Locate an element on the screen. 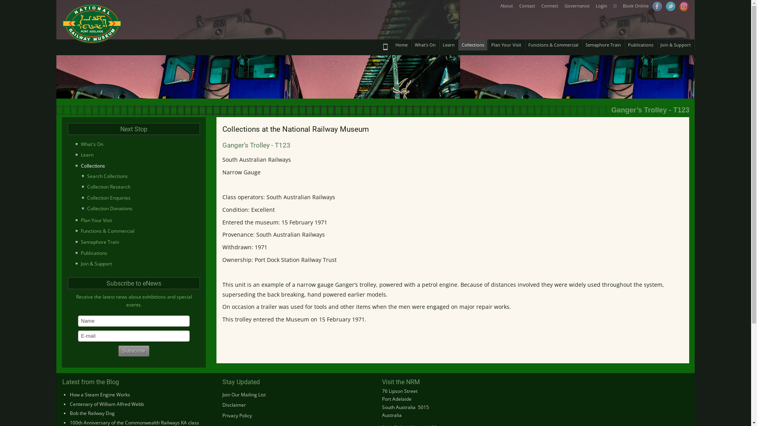 This screenshot has height=426, width=757. Centenary of William Alfred Webb is located at coordinates (107, 404).